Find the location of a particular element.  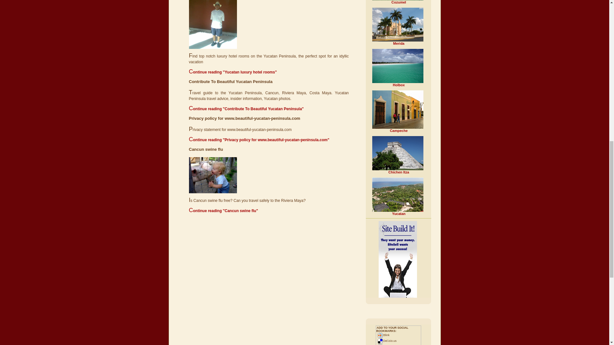

Continue reading "Cancun swine flu" is located at coordinates (223, 211).